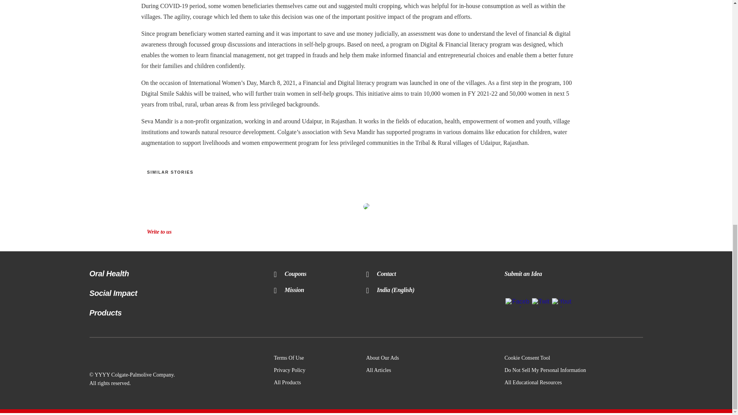 Image resolution: width=738 pixels, height=415 pixels. I want to click on share your story, so click(366, 206).